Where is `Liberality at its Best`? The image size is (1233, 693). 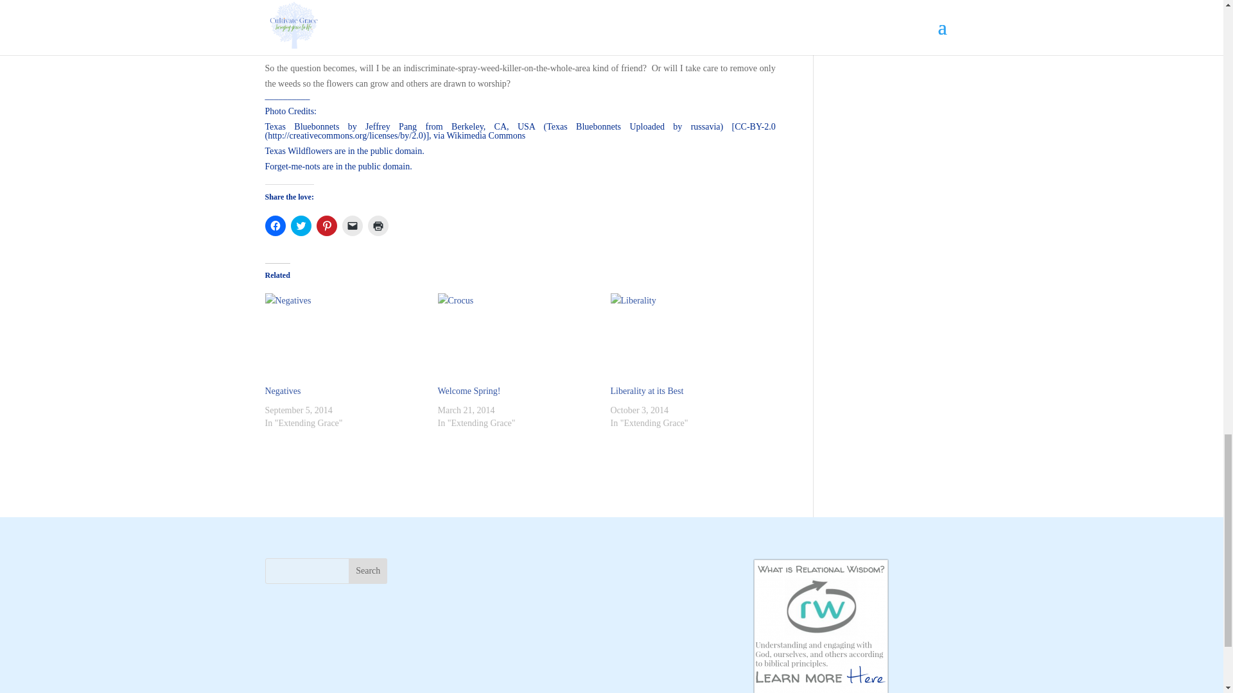 Liberality at its Best is located at coordinates (690, 339).